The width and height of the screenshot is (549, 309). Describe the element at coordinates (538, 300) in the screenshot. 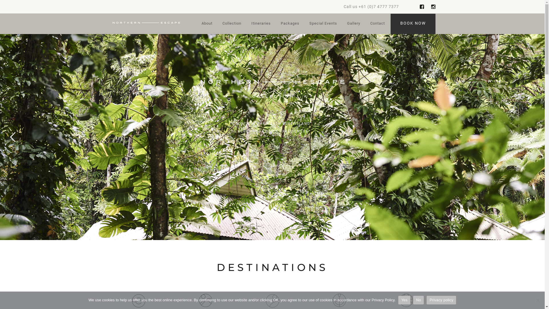

I see `No` at that location.